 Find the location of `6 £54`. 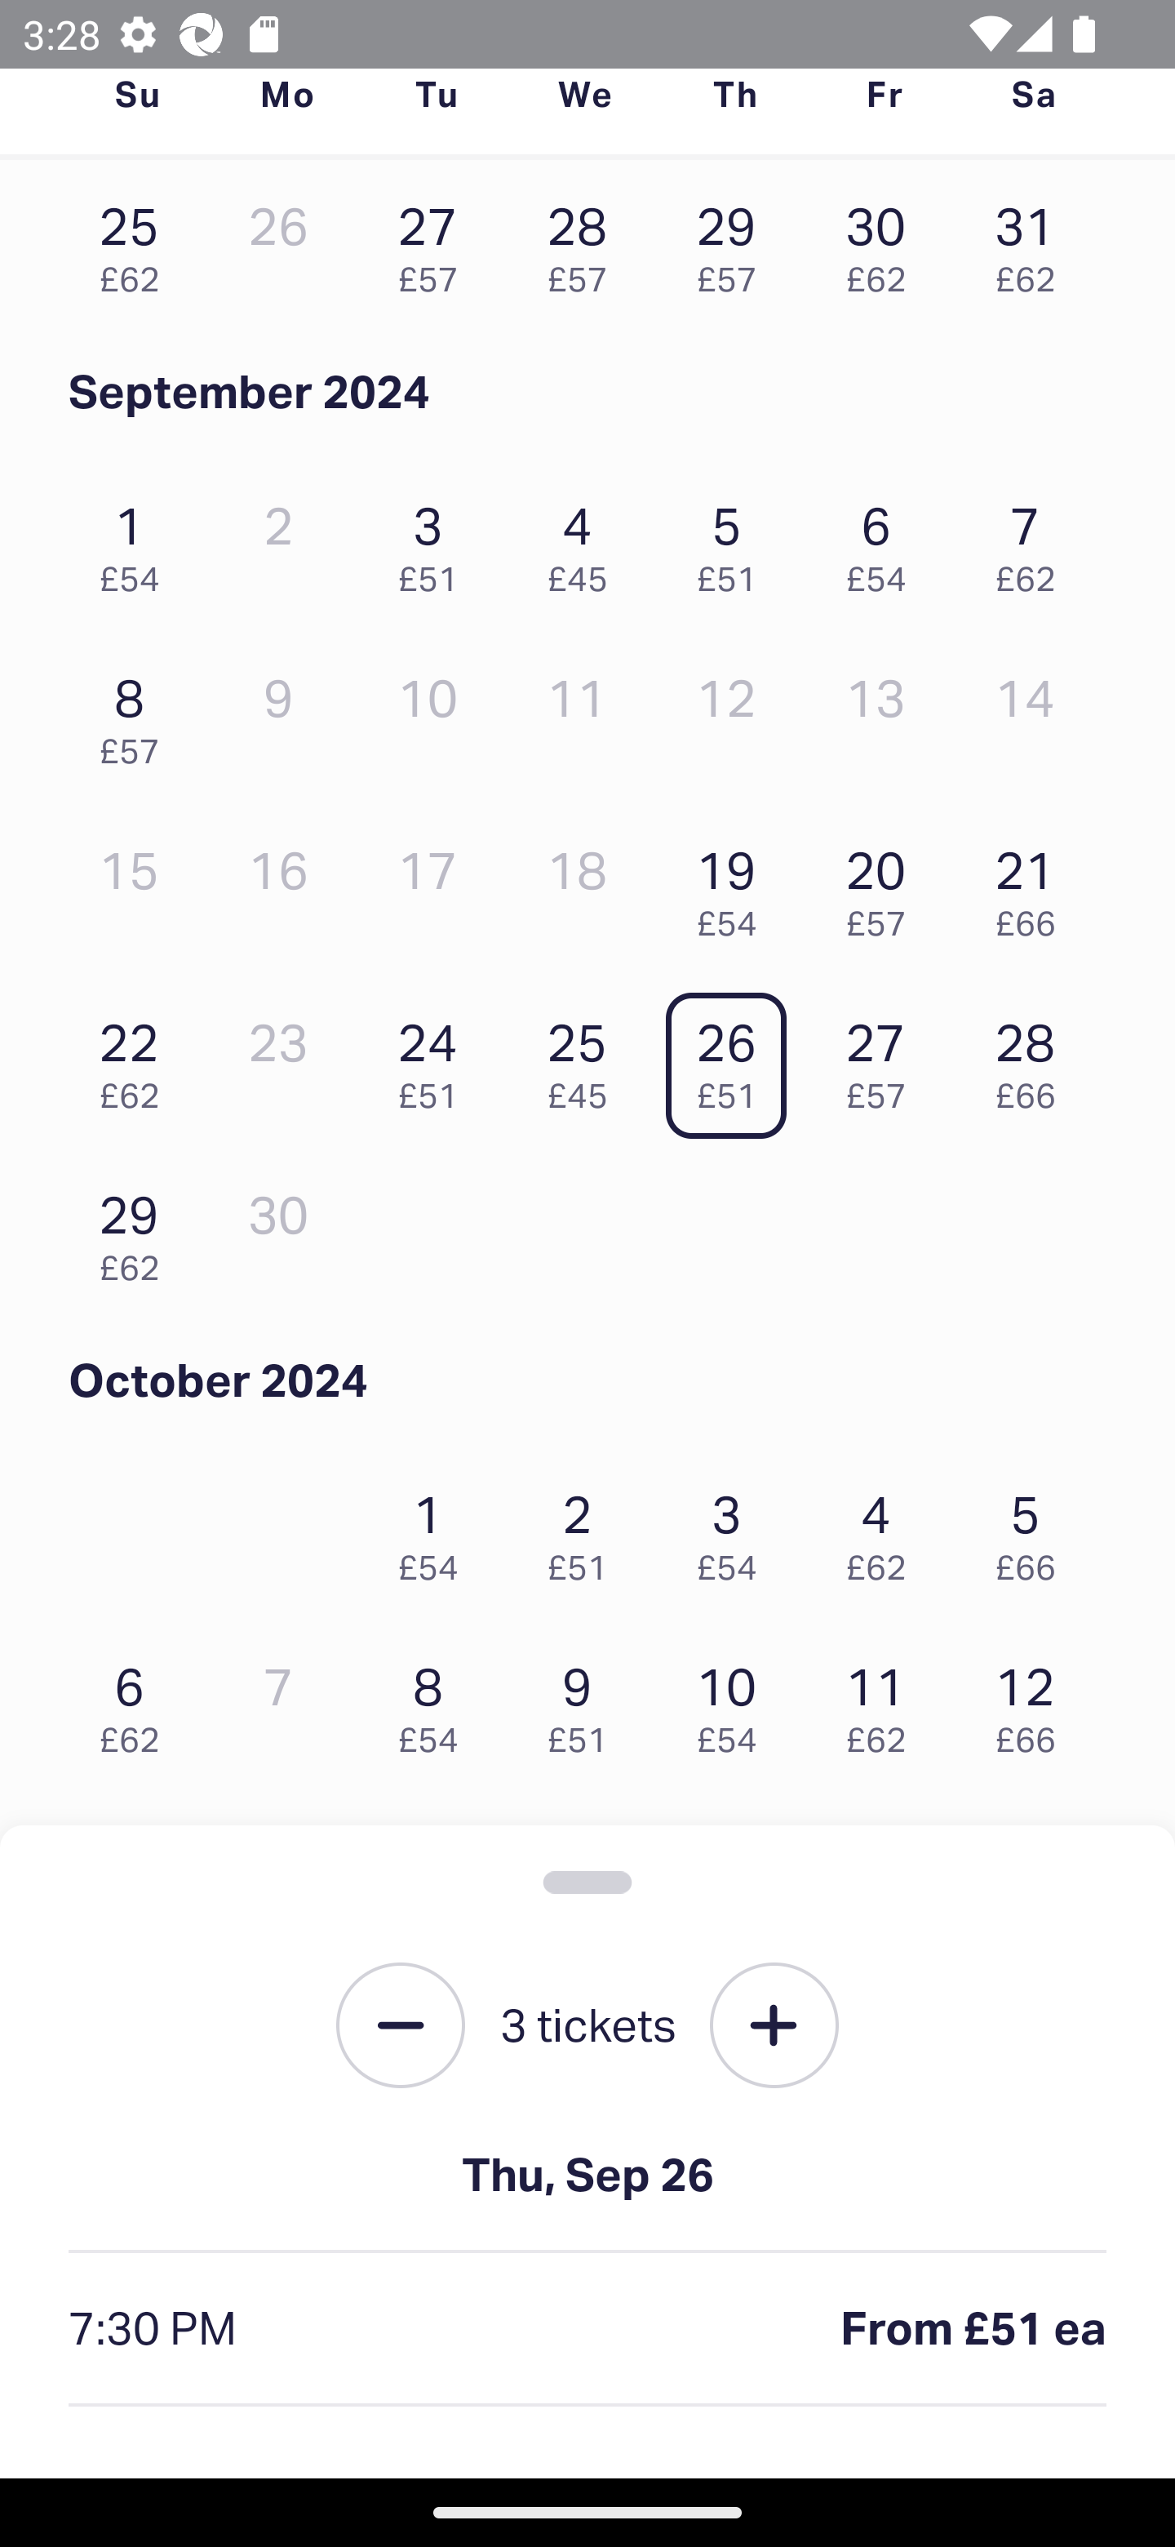

6 £54 is located at coordinates (884, 540).